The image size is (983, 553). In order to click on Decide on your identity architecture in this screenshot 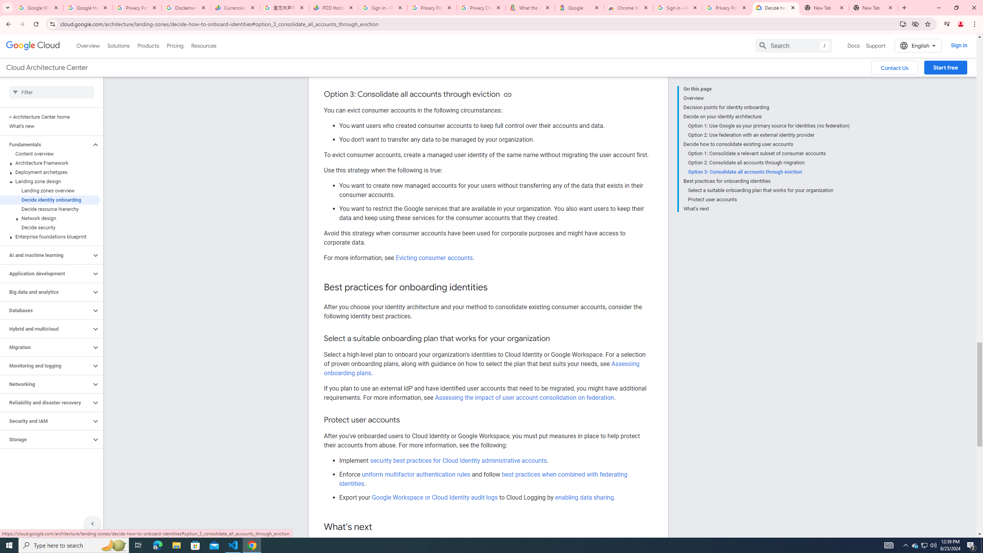, I will do `click(766, 117)`.